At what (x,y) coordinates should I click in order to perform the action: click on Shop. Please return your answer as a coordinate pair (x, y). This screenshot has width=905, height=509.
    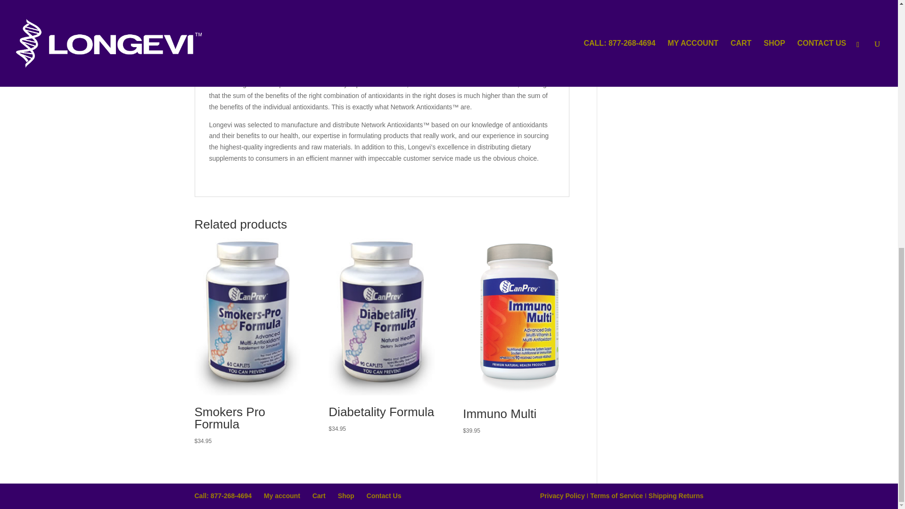
    Looking at the image, I should click on (346, 496).